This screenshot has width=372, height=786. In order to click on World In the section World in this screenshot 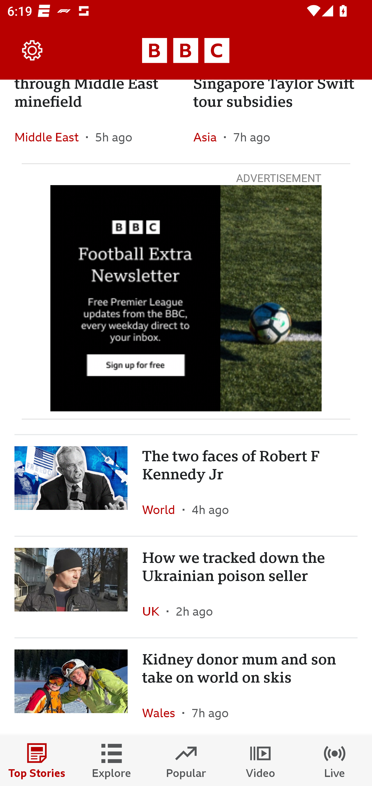, I will do `click(162, 510)`.